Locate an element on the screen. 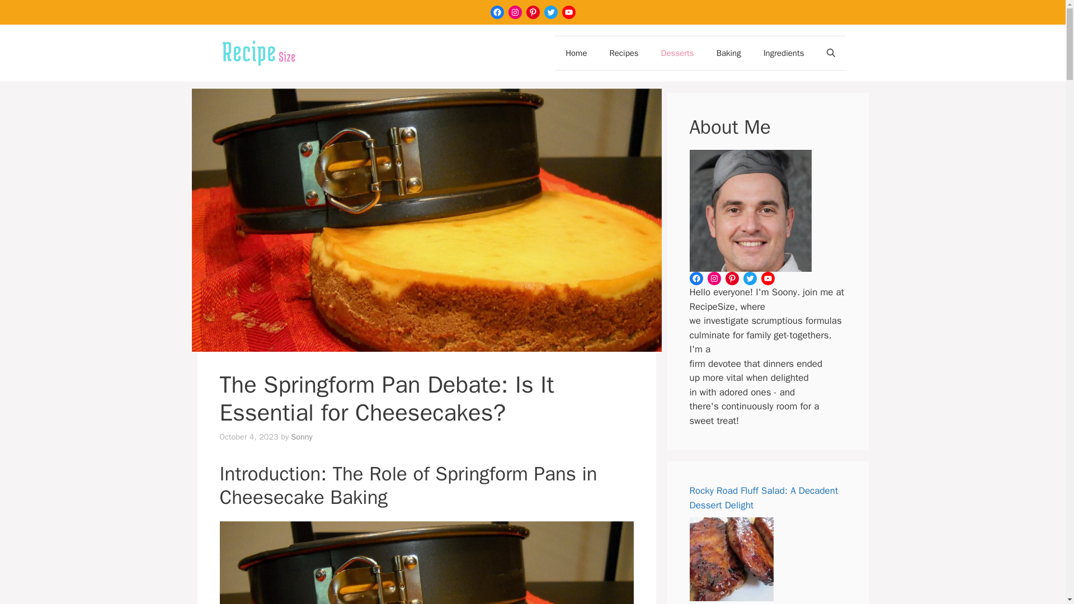 The width and height of the screenshot is (1074, 604). Desserts is located at coordinates (677, 53).